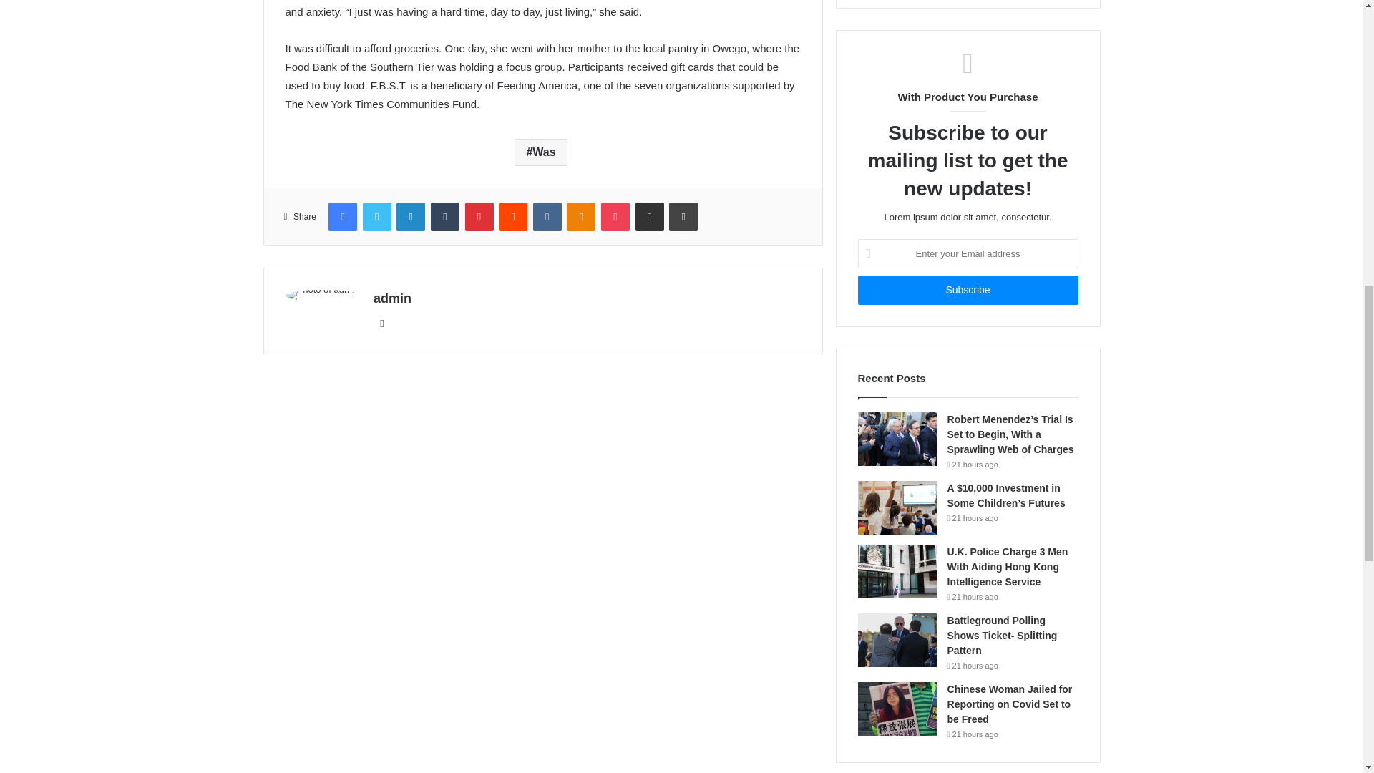  What do you see at coordinates (479, 216) in the screenshot?
I see `Pinterest` at bounding box center [479, 216].